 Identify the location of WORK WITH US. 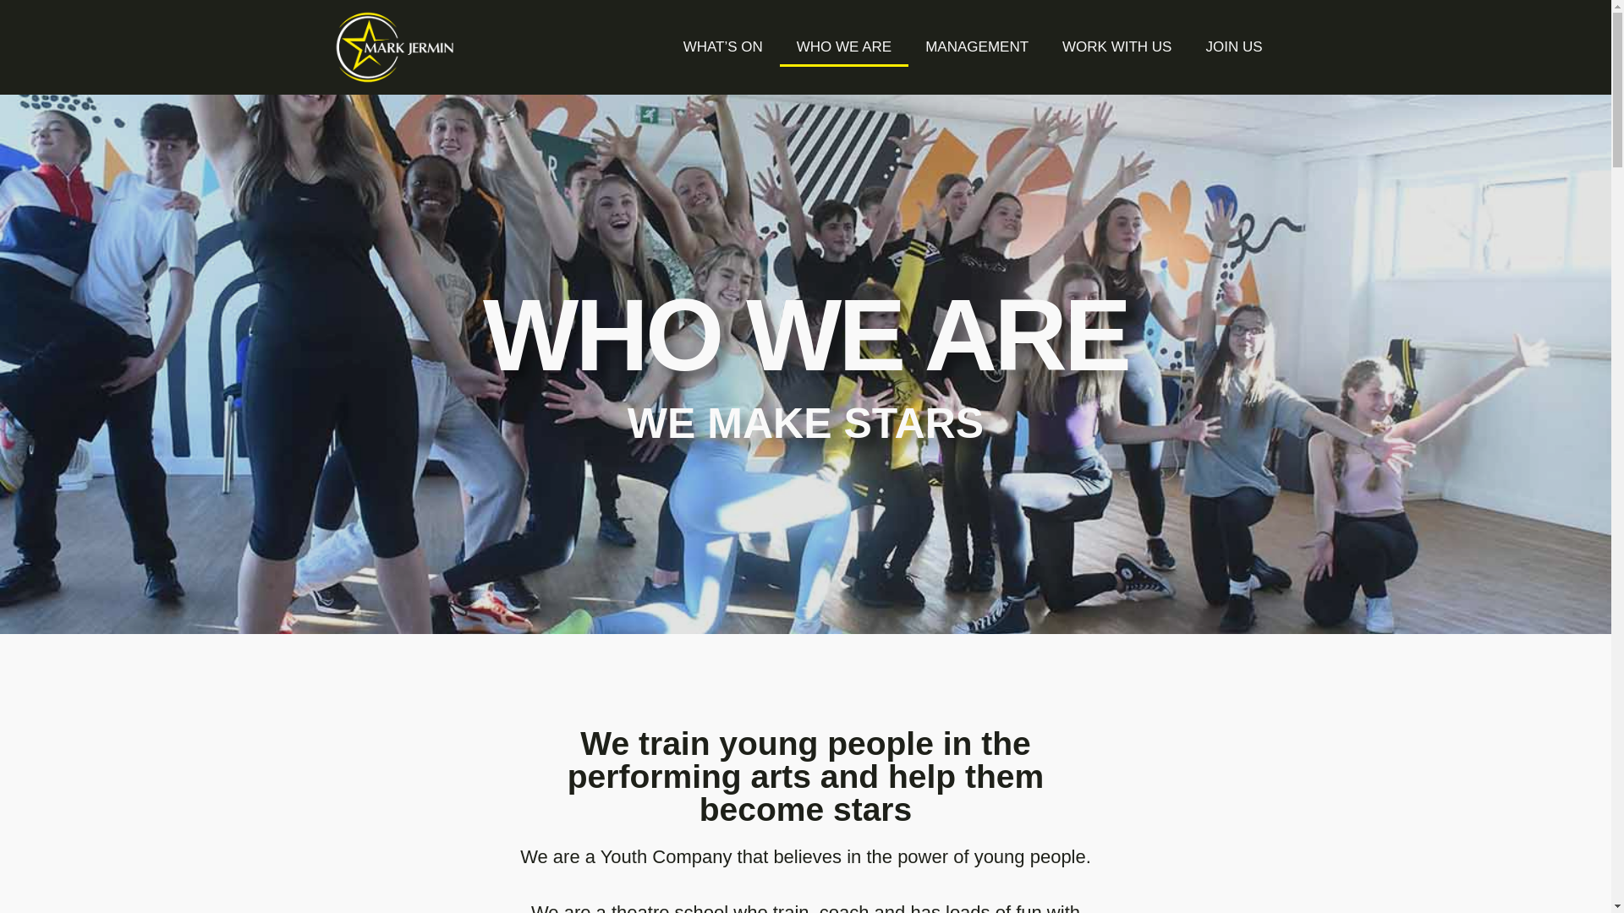
(1116, 47).